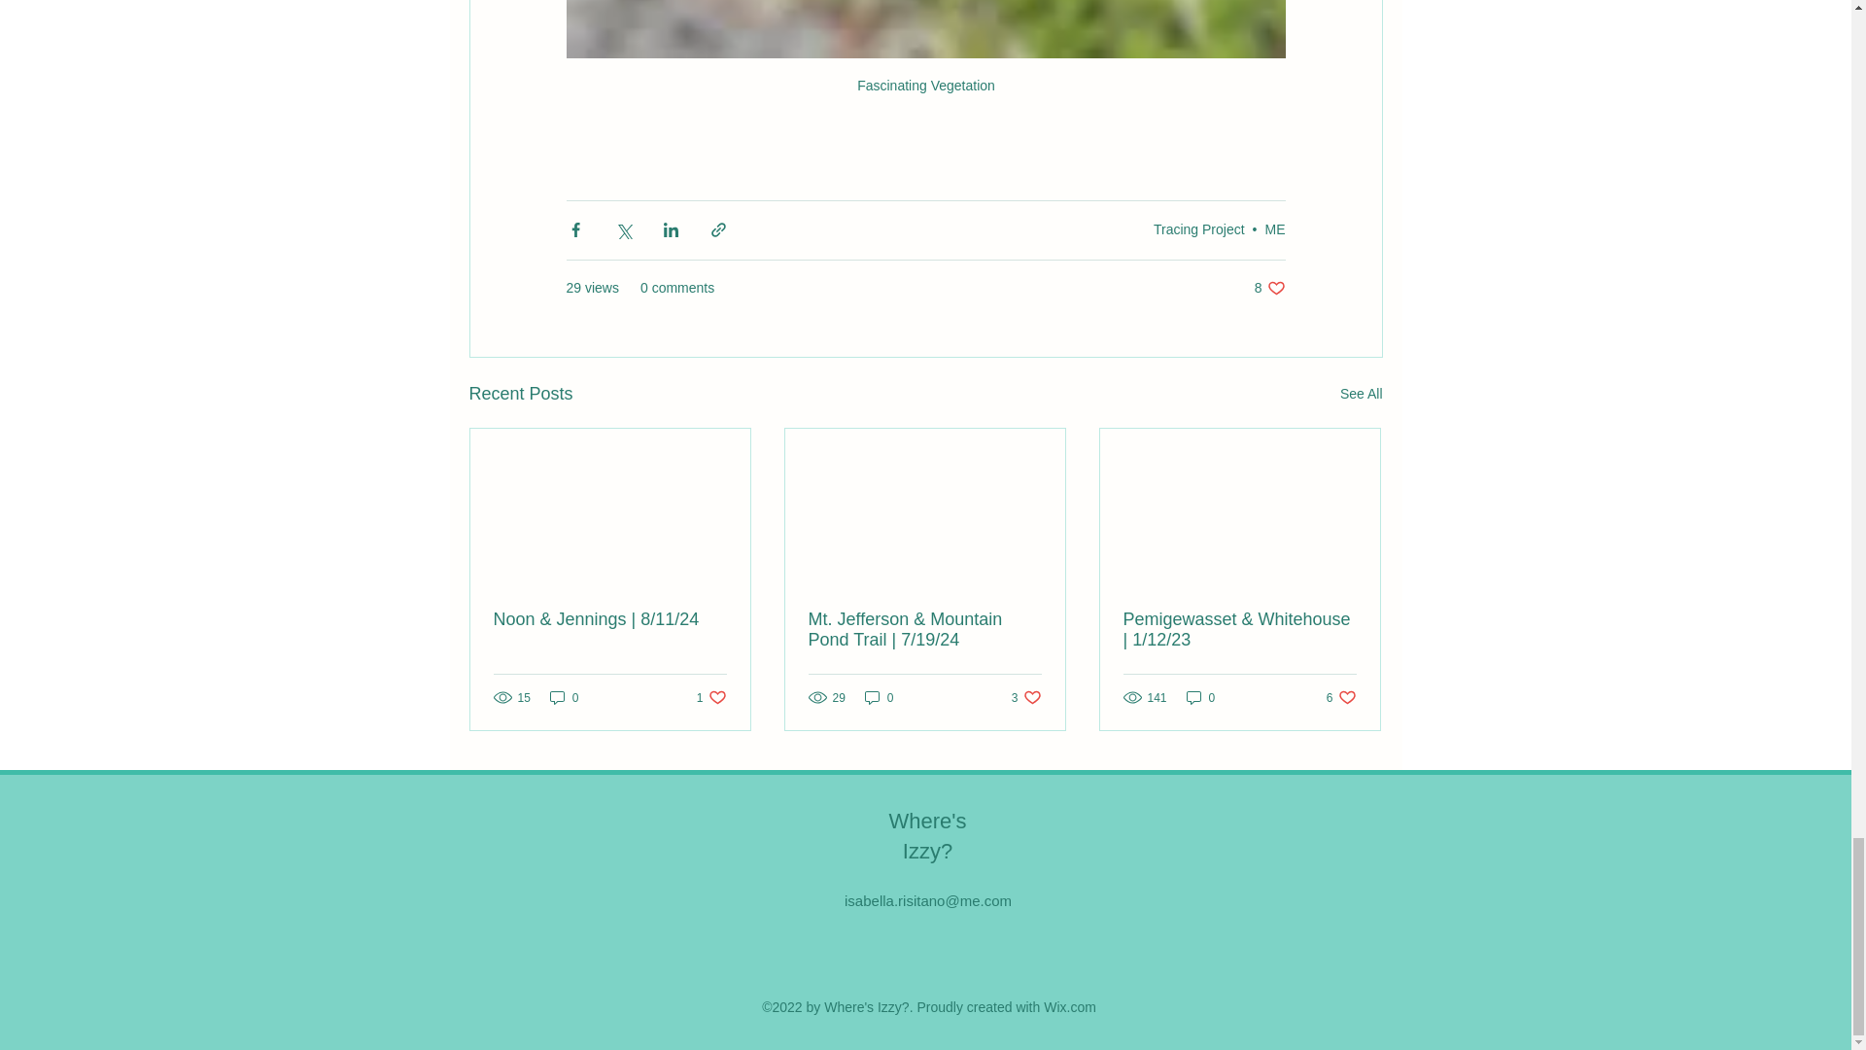 The image size is (1866, 1050). Describe the element at coordinates (564, 697) in the screenshot. I see `0` at that location.